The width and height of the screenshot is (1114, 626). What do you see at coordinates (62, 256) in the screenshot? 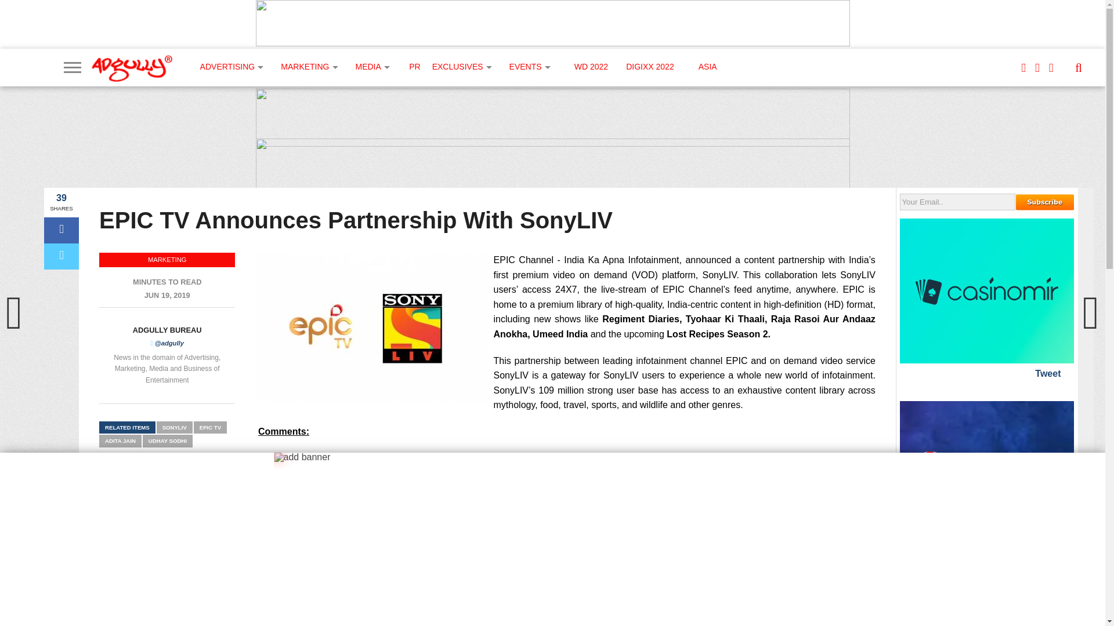
I see `Tweet This Post` at bounding box center [62, 256].